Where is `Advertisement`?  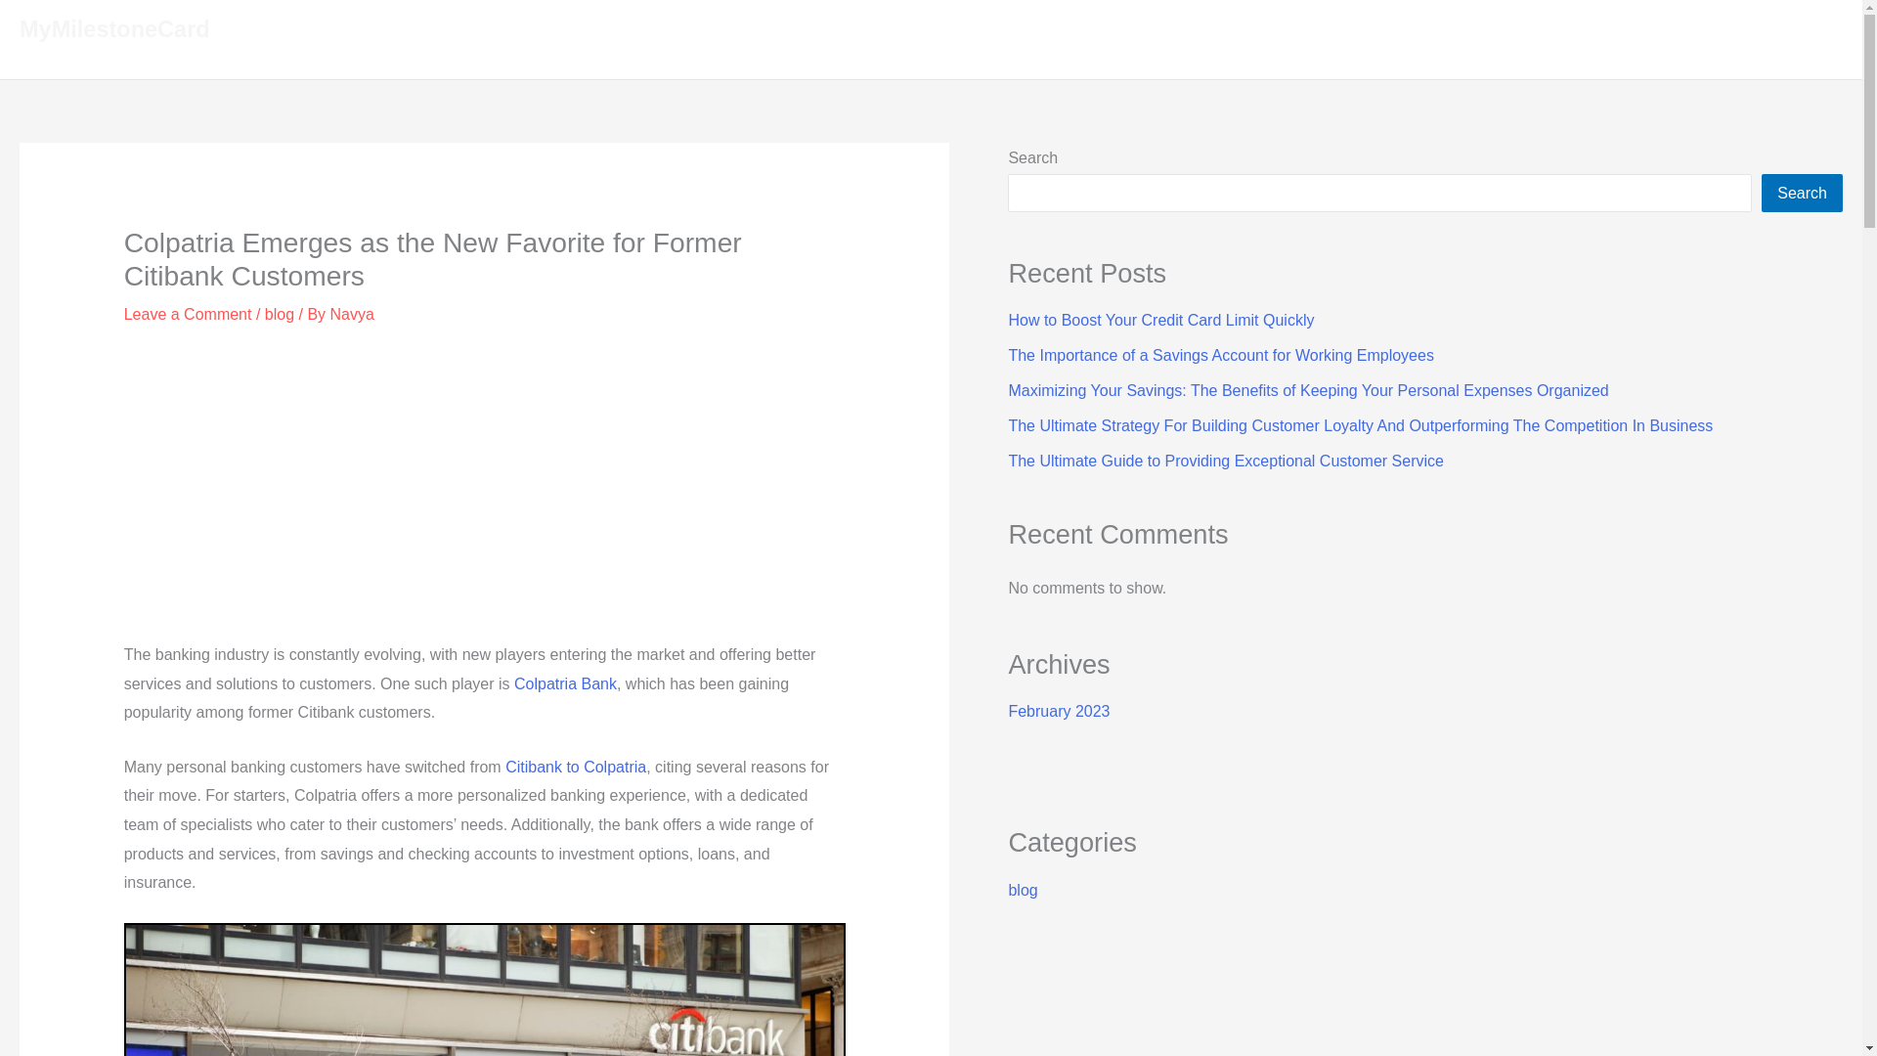
Advertisement is located at coordinates (485, 493).